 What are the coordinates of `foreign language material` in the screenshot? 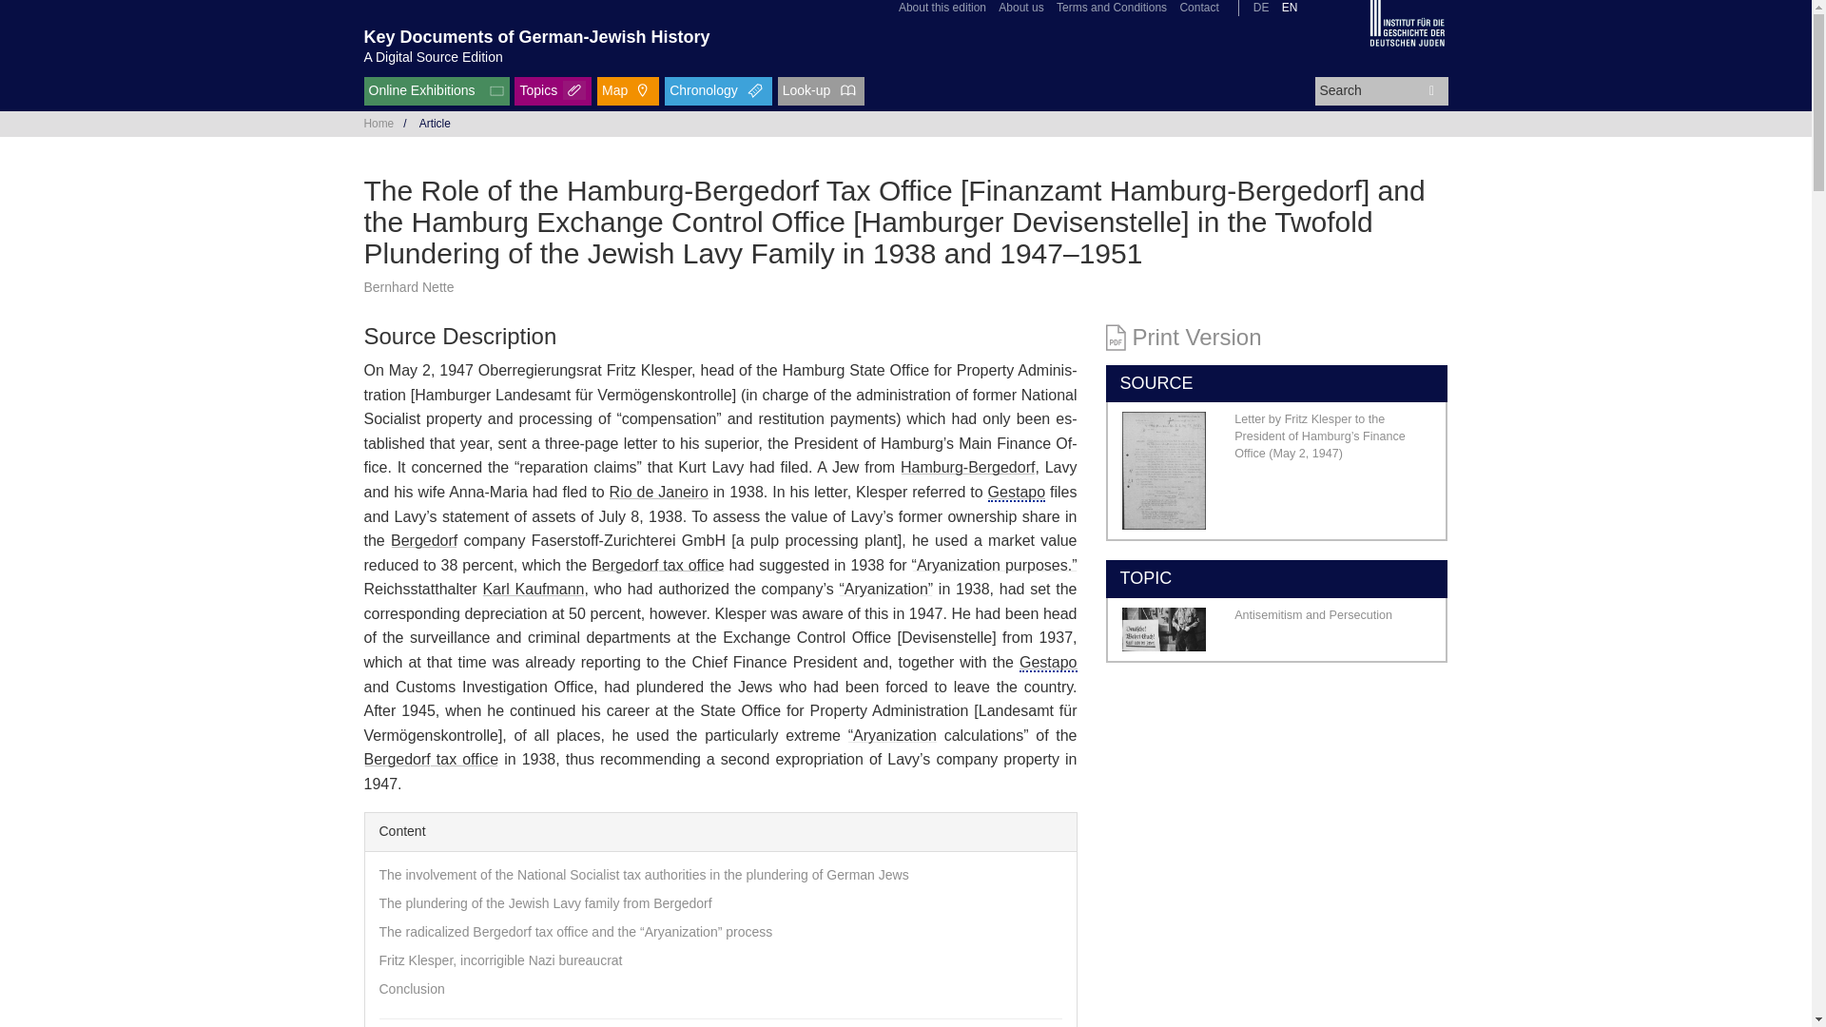 It's located at (1048, 663).